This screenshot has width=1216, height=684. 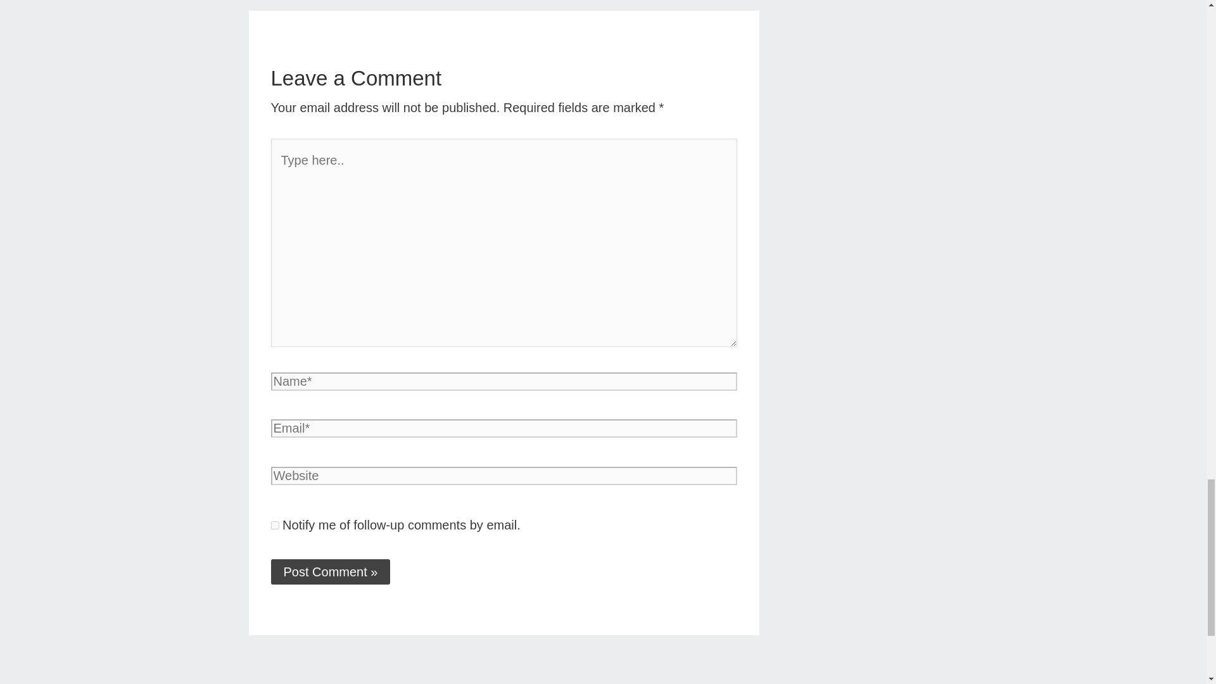 What do you see at coordinates (275, 524) in the screenshot?
I see `subscribe` at bounding box center [275, 524].